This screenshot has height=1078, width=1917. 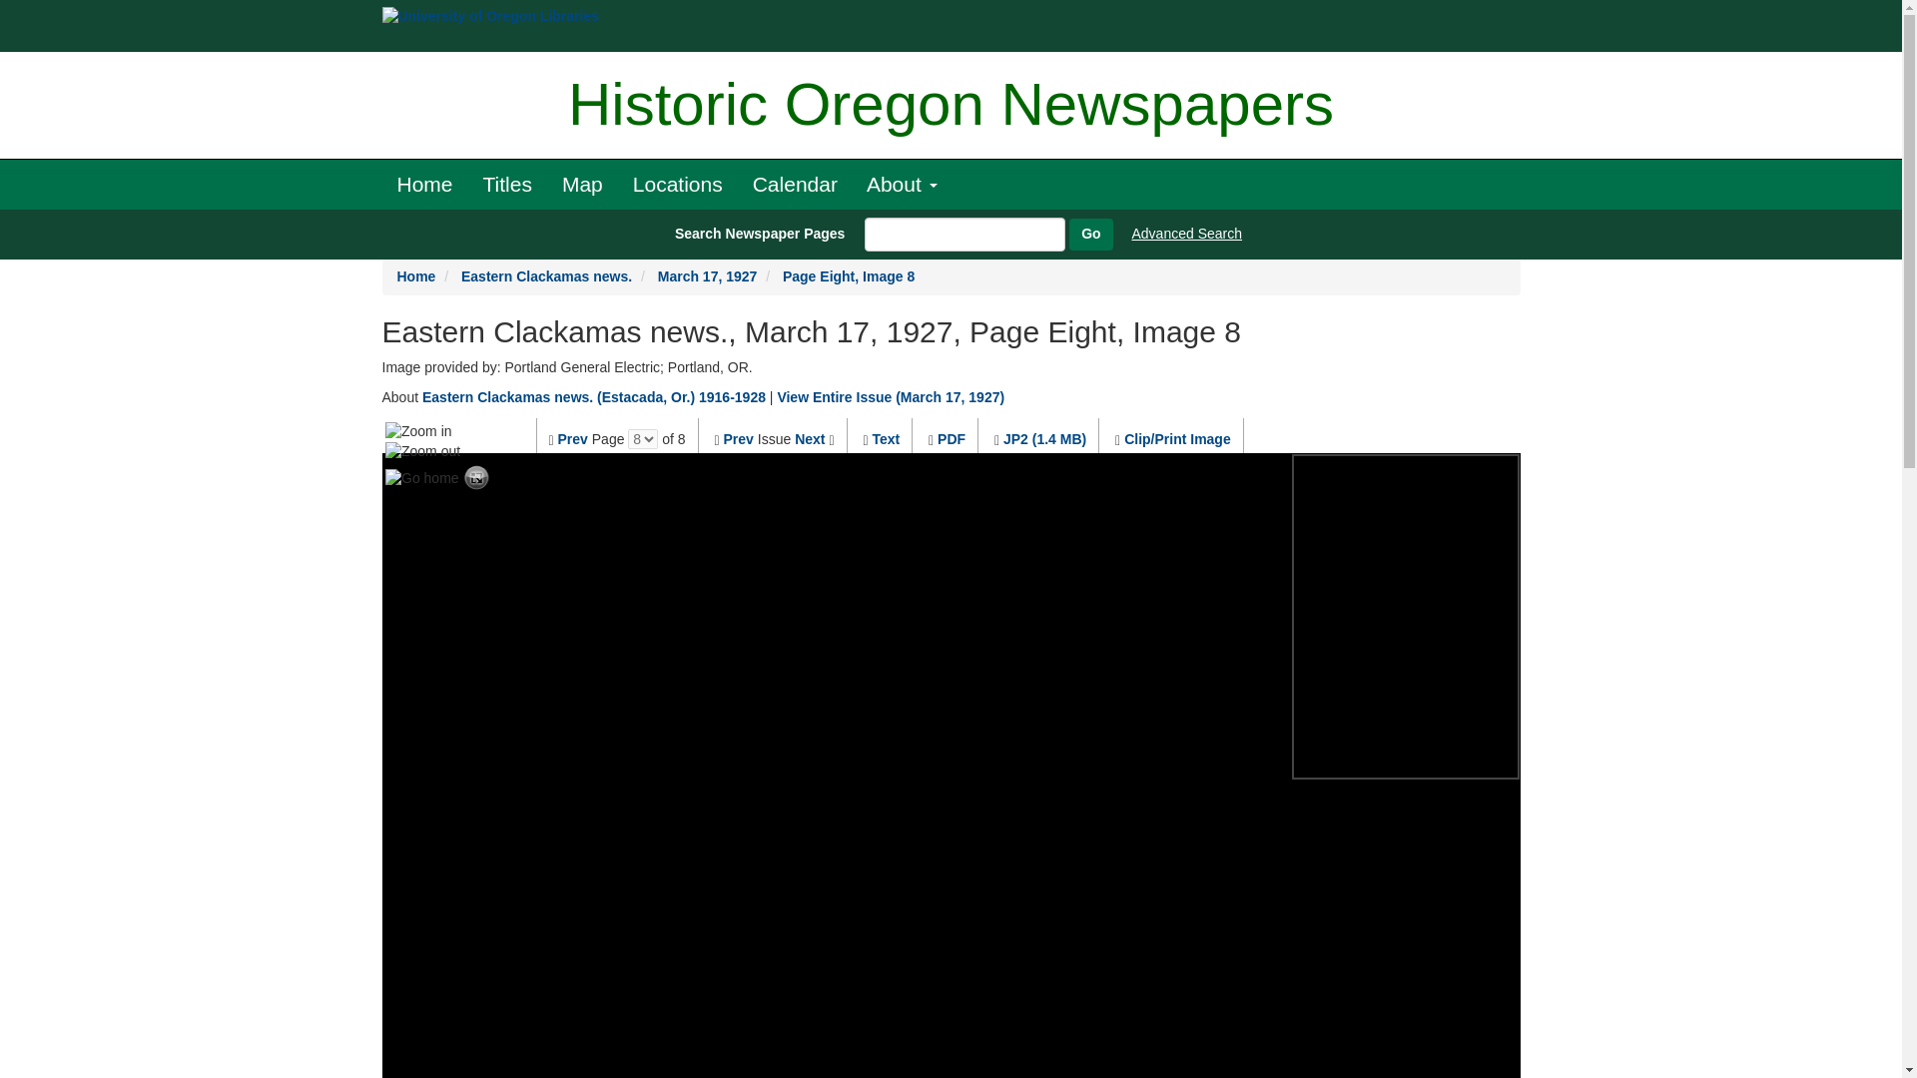 I want to click on Map, so click(x=581, y=184).